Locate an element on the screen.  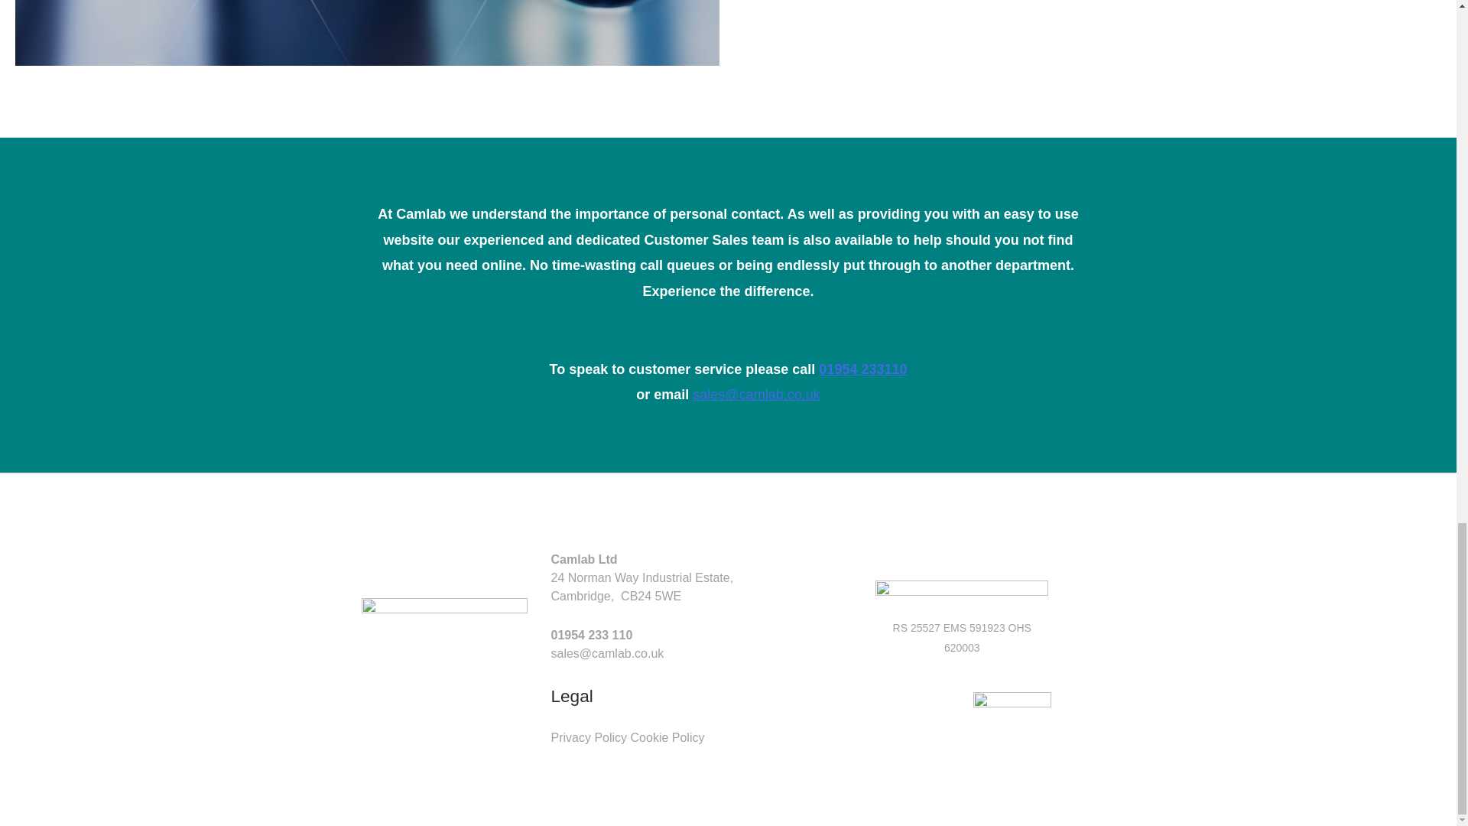
Privacy Policy  is located at coordinates (589, 737).